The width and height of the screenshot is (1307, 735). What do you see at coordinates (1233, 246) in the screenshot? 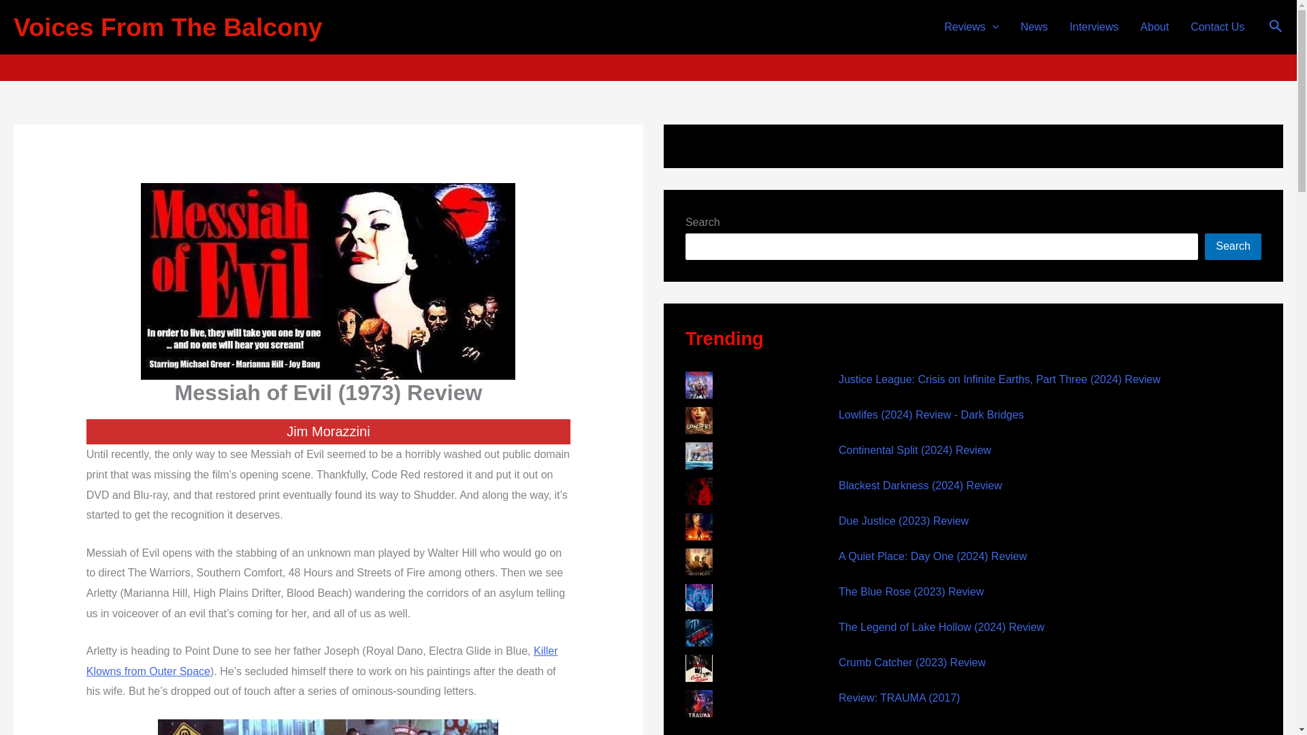
I see `Search` at bounding box center [1233, 246].